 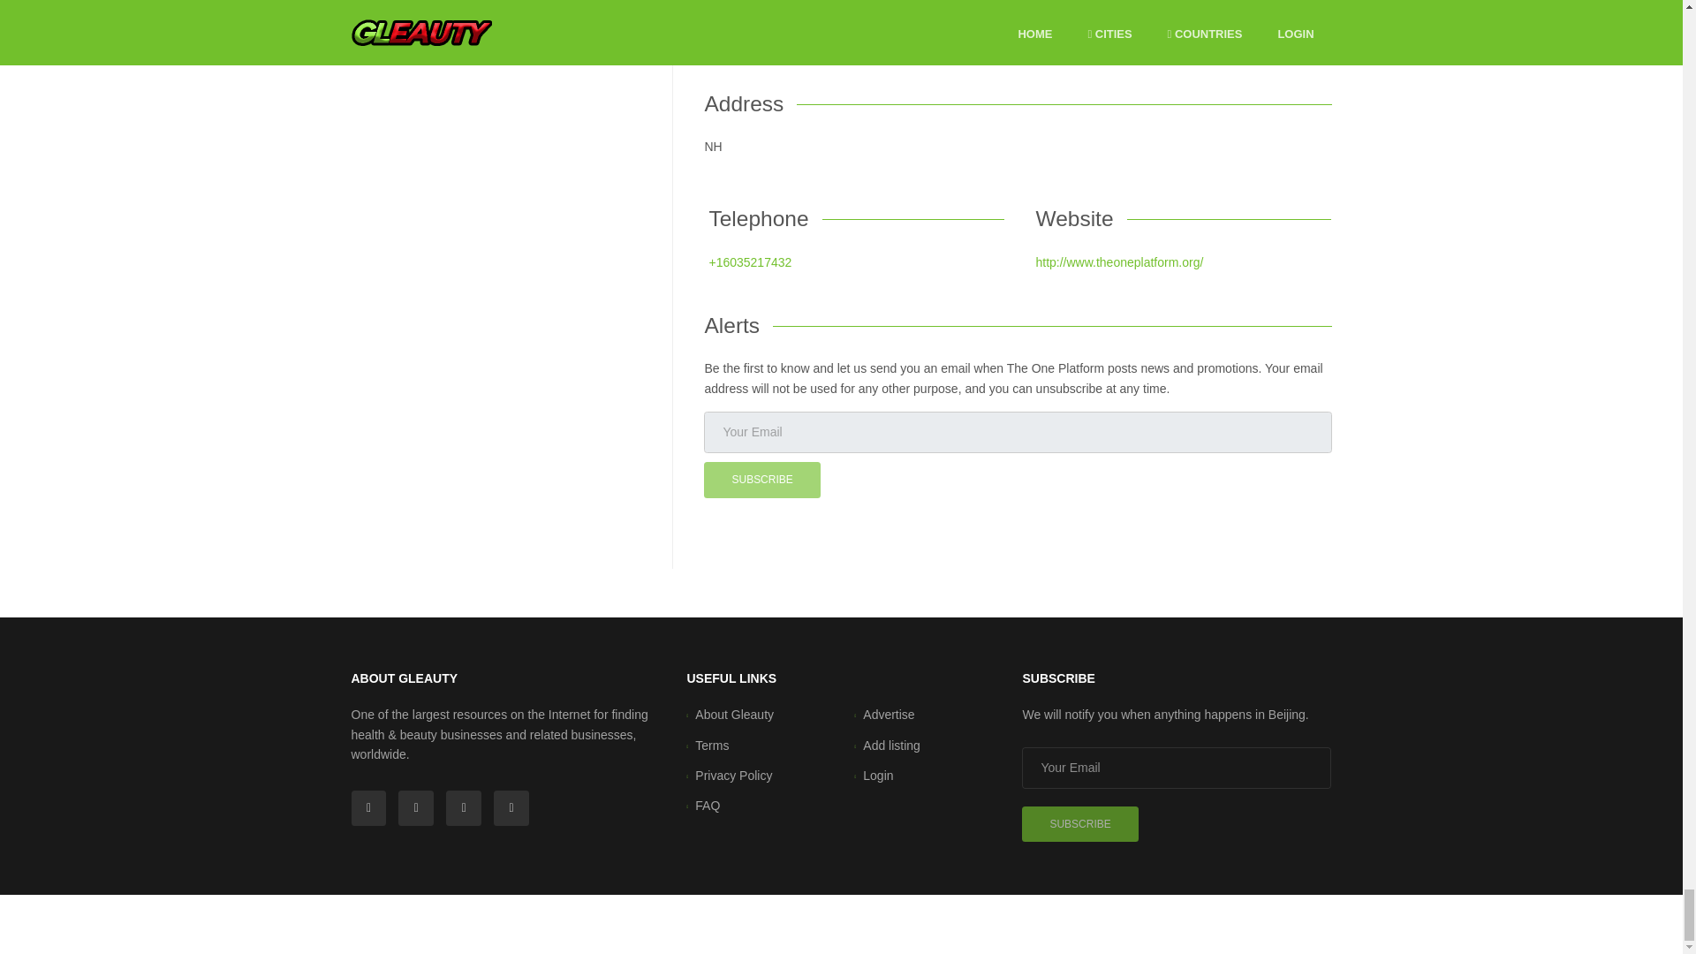 What do you see at coordinates (761, 479) in the screenshot?
I see `SUBSCRIBE` at bounding box center [761, 479].